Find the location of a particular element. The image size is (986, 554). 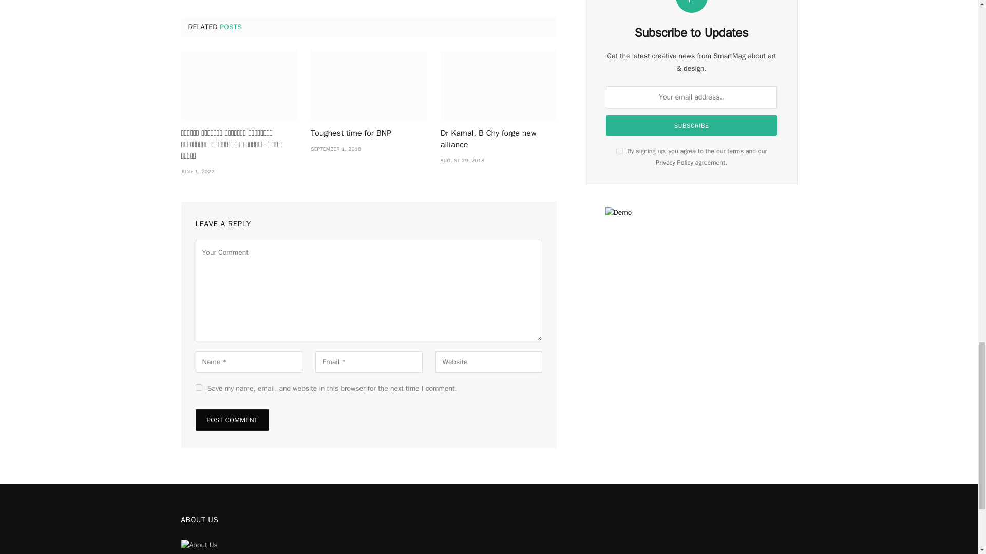

on is located at coordinates (619, 151).